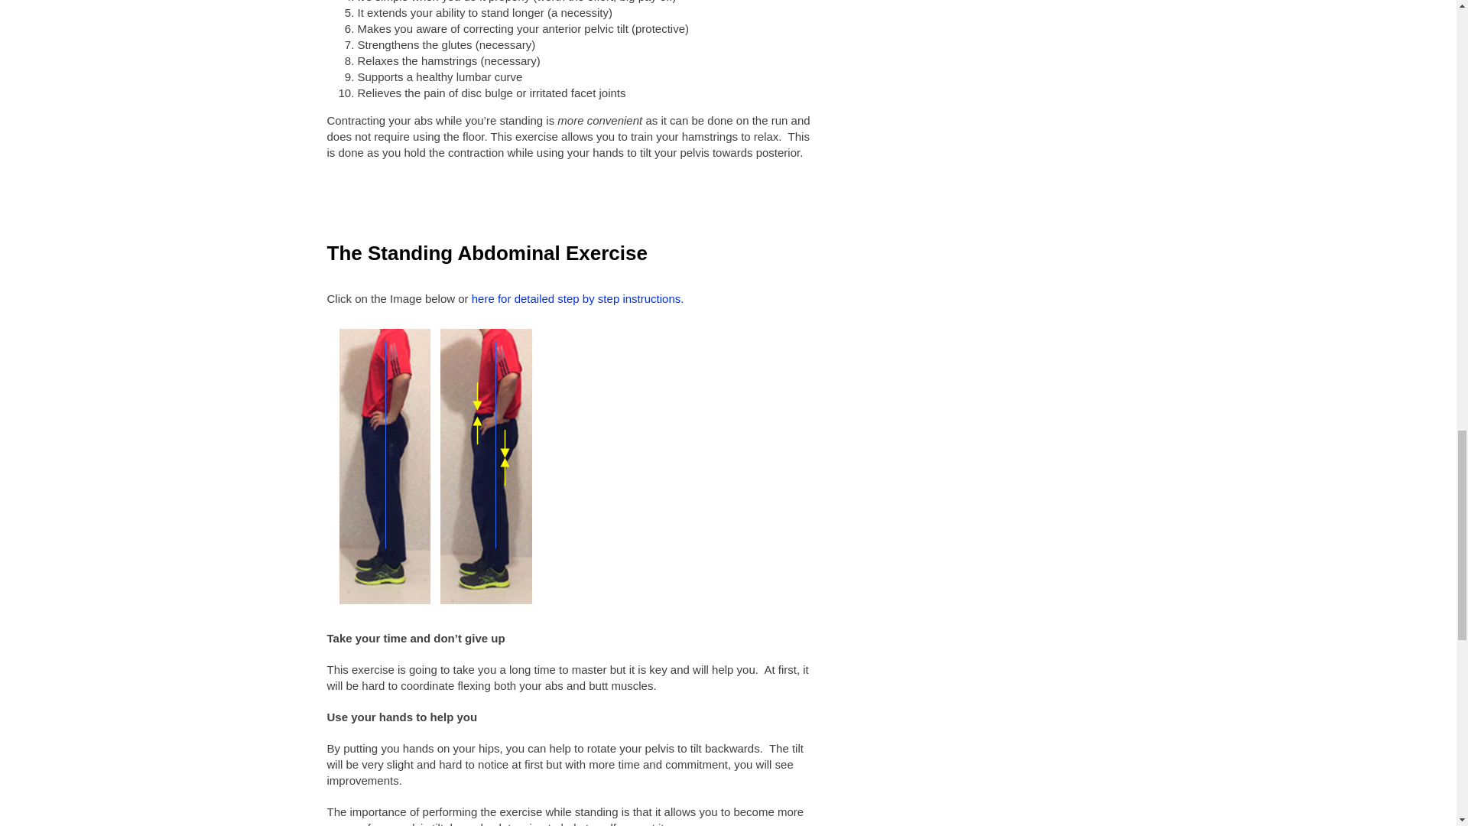 The image size is (1468, 826). What do you see at coordinates (577, 298) in the screenshot?
I see `here for detailed step by step instructions.` at bounding box center [577, 298].